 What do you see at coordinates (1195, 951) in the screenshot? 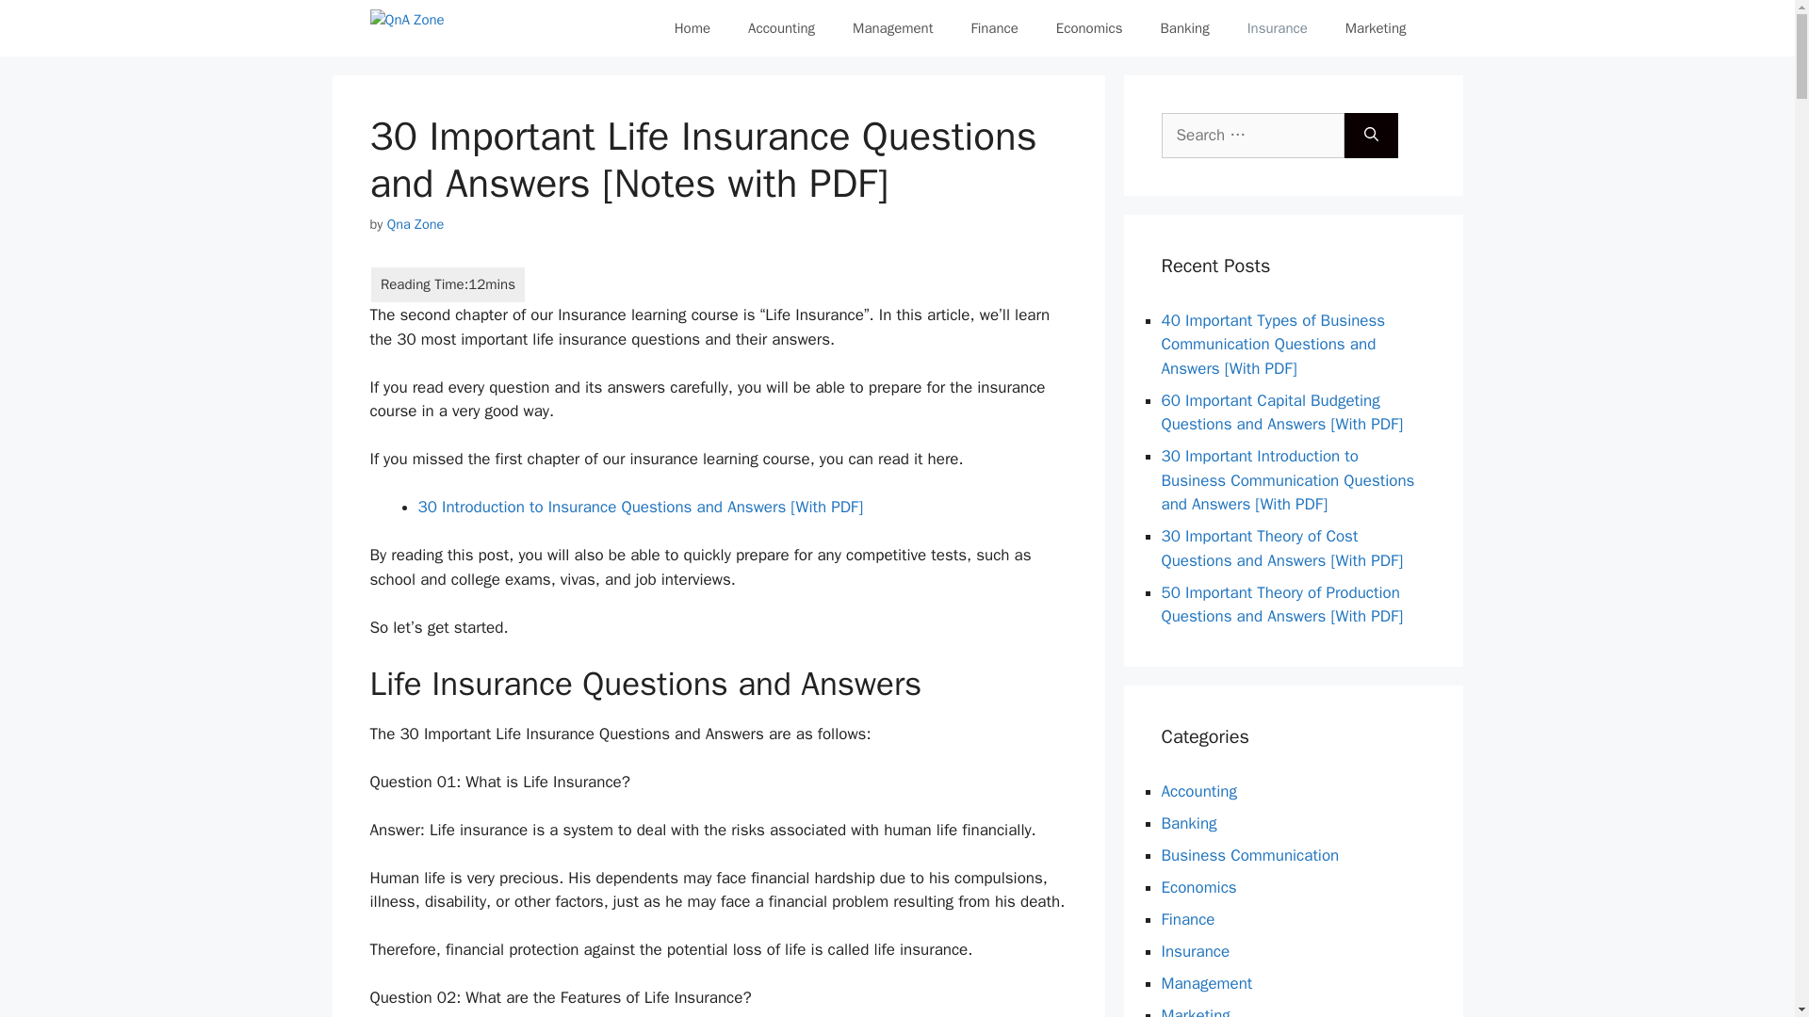
I see `Insurance` at bounding box center [1195, 951].